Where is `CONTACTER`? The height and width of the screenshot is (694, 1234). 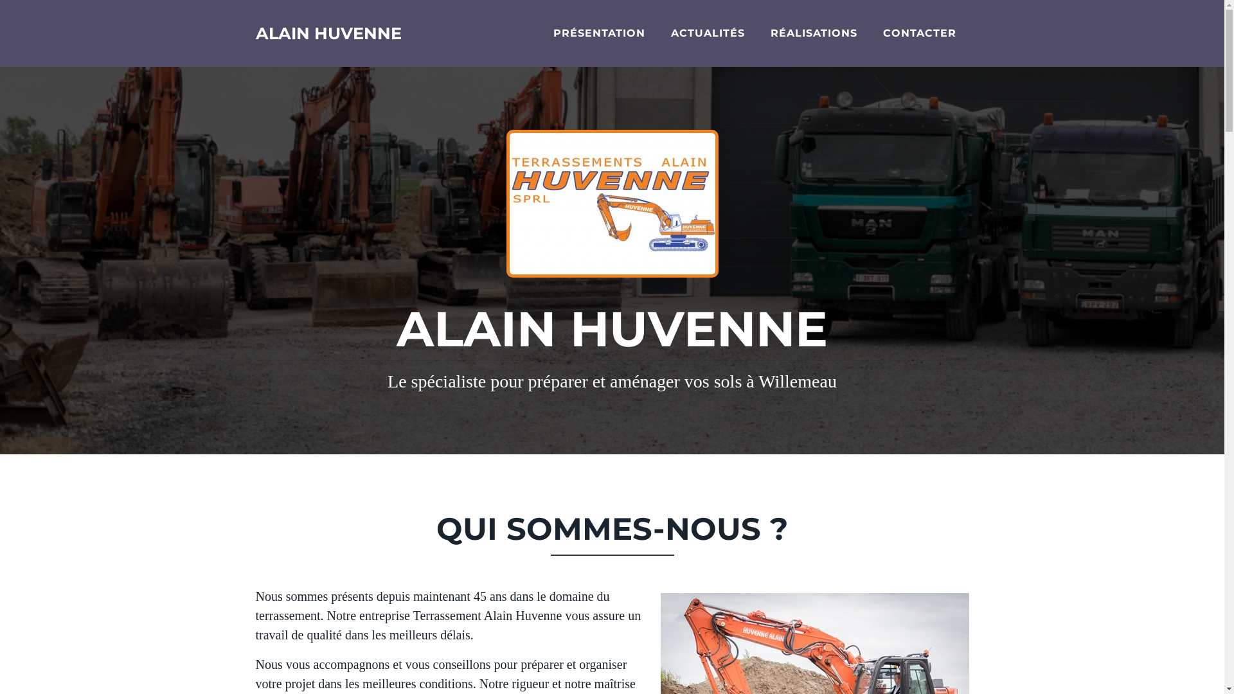
CONTACTER is located at coordinates (920, 33).